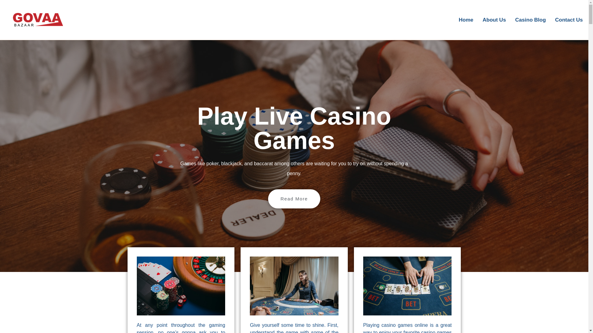 The height and width of the screenshot is (333, 593). Describe the element at coordinates (494, 20) in the screenshot. I see `About Us` at that location.